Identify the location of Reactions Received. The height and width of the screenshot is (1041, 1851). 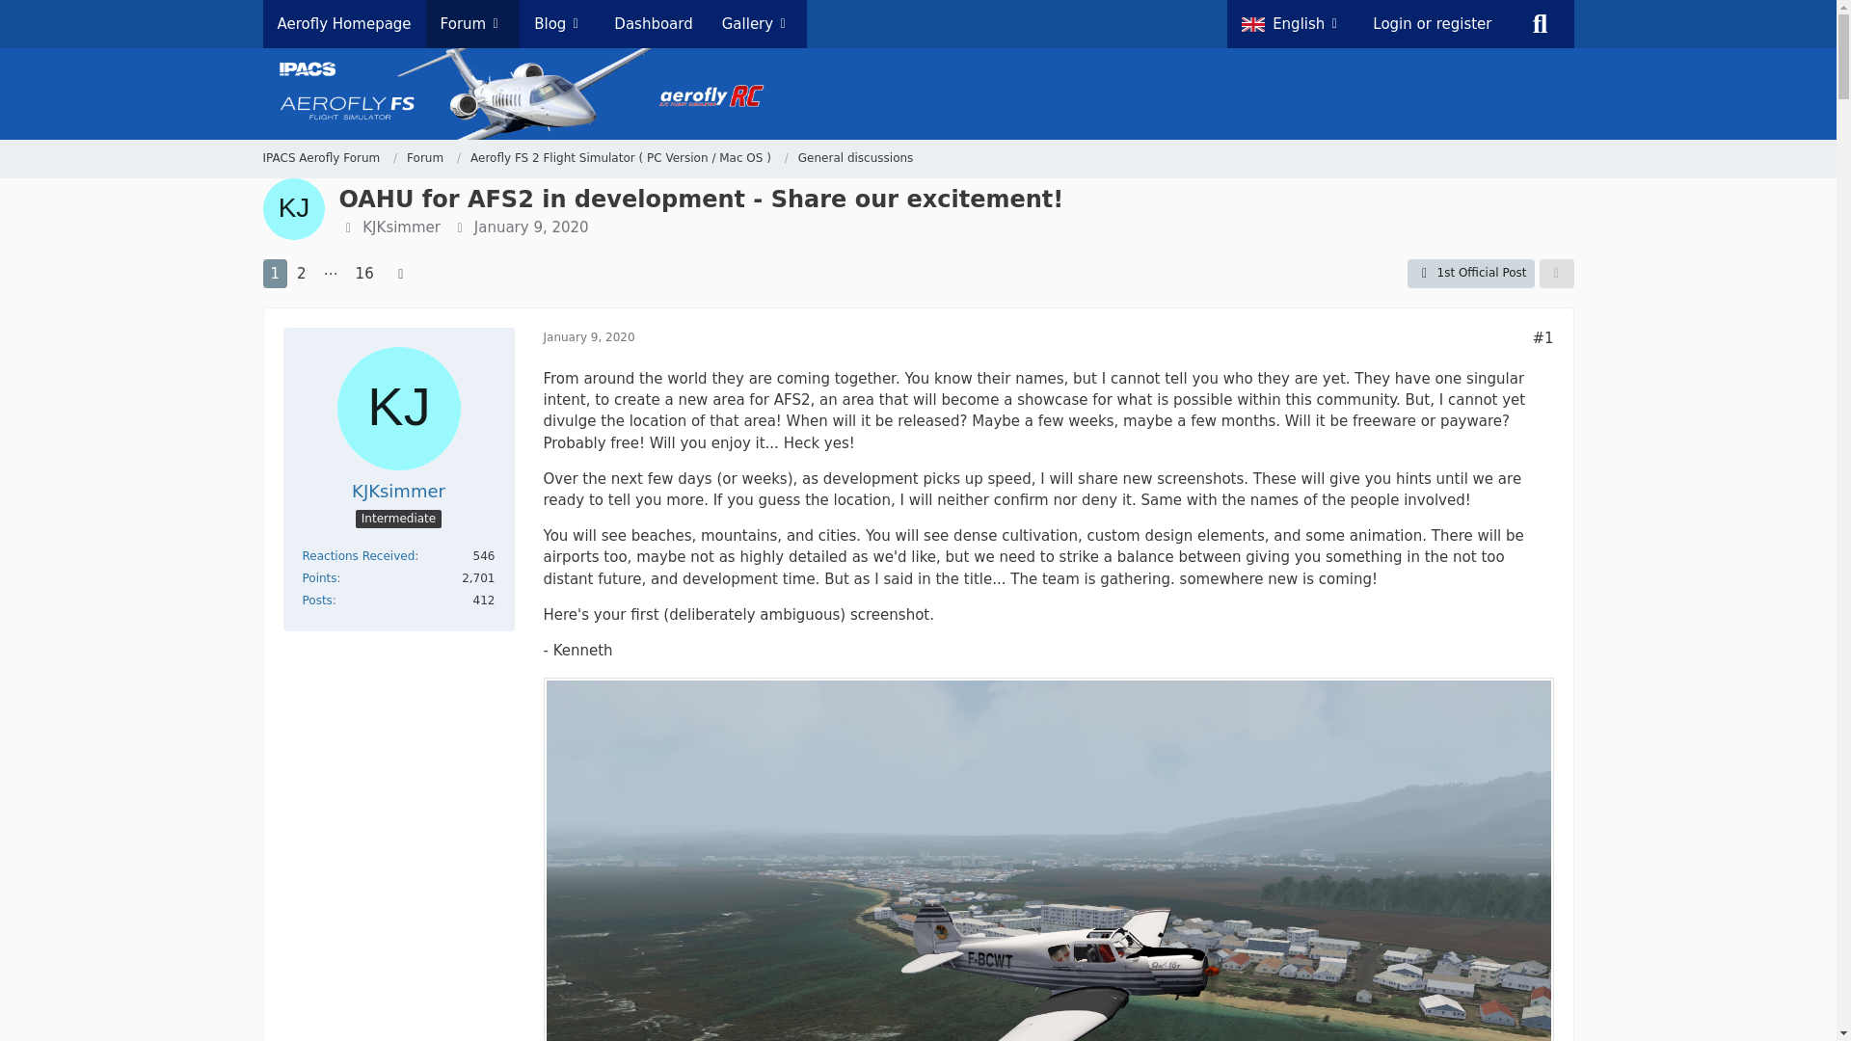
(359, 556).